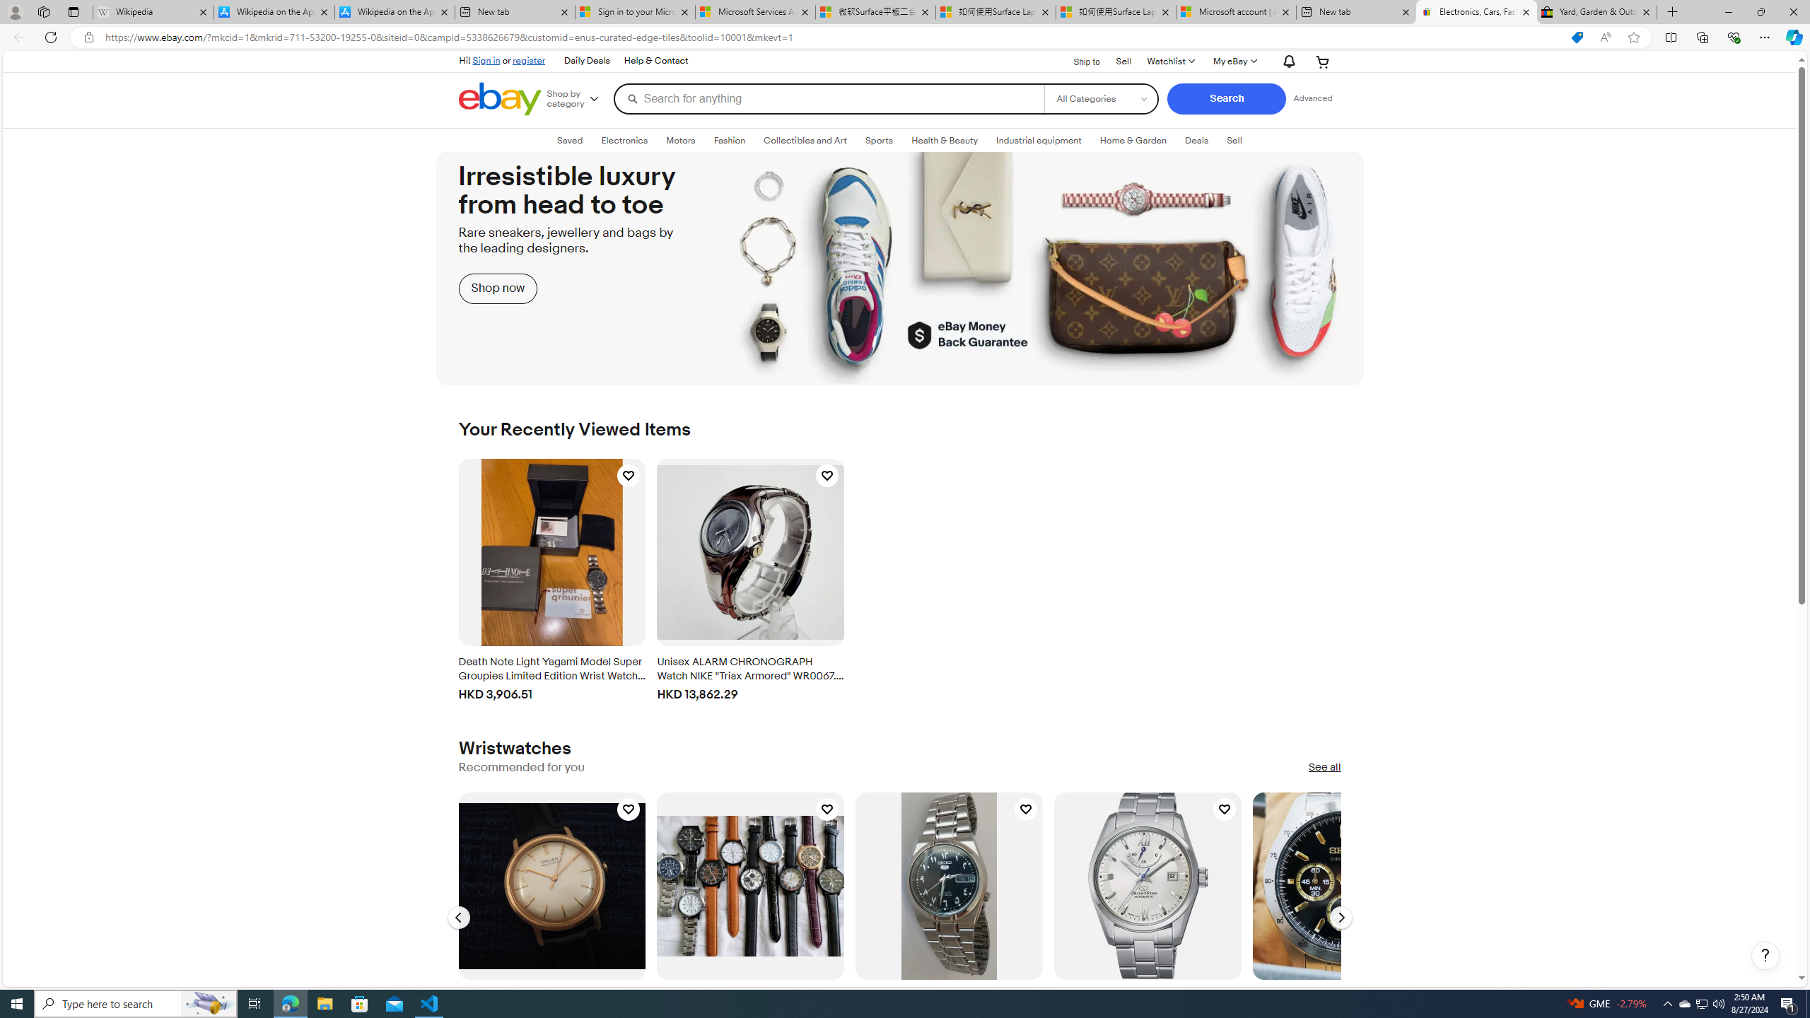  What do you see at coordinates (1341, 918) in the screenshot?
I see `Go to the next slide, Wristwatches - Carousel` at bounding box center [1341, 918].